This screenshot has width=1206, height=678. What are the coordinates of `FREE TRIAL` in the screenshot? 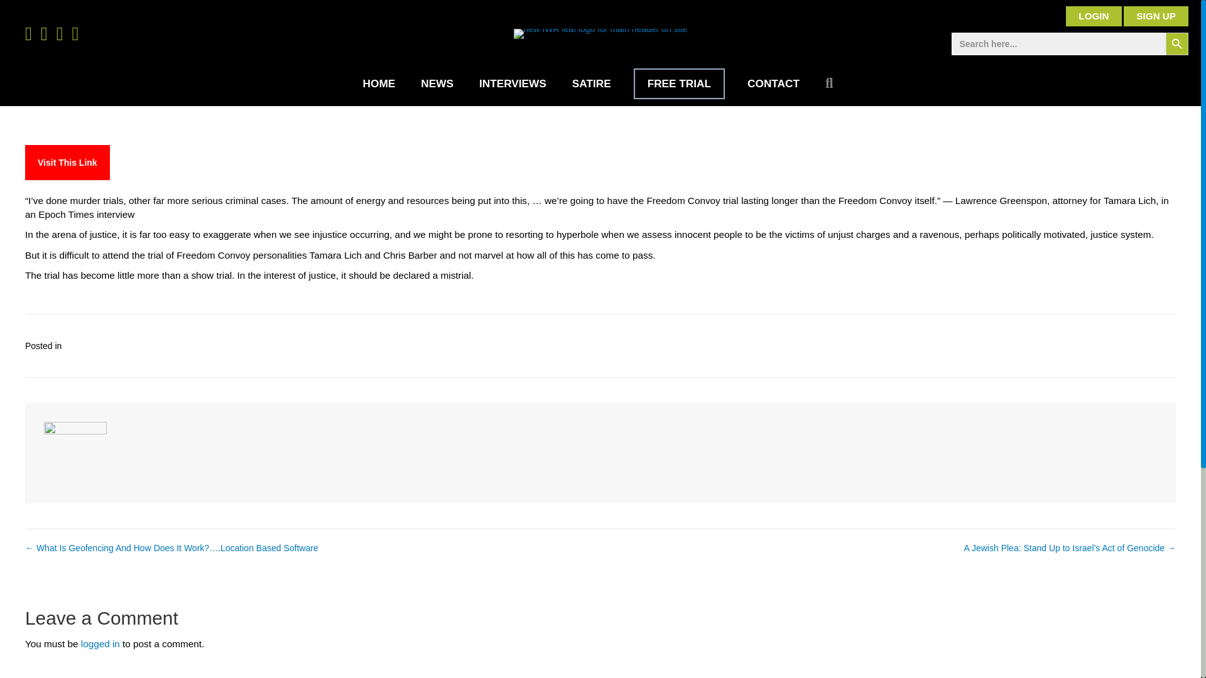 It's located at (679, 83).